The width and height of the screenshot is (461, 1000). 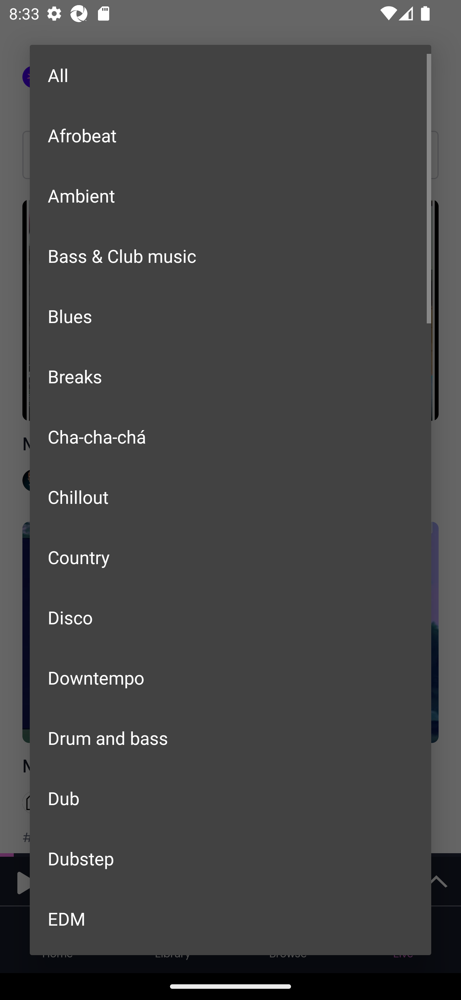 I want to click on Dubstep, so click(x=230, y=858).